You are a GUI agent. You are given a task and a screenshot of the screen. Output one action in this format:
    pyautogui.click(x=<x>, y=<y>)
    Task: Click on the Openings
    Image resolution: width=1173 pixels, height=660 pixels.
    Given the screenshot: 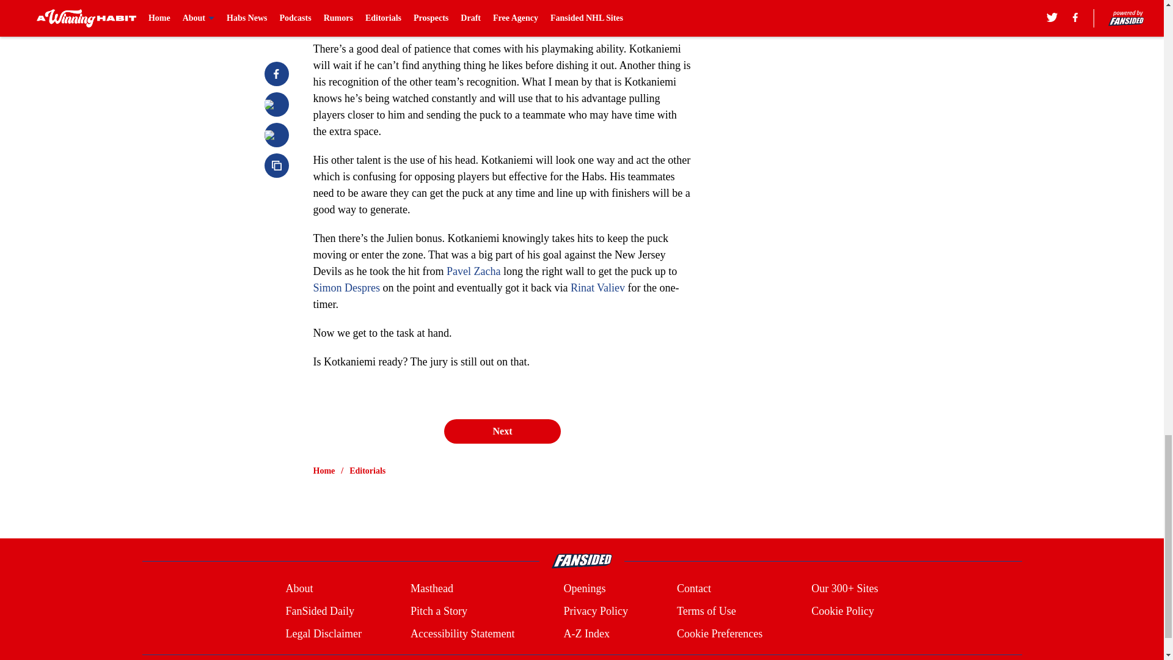 What is the action you would take?
    pyautogui.click(x=584, y=589)
    